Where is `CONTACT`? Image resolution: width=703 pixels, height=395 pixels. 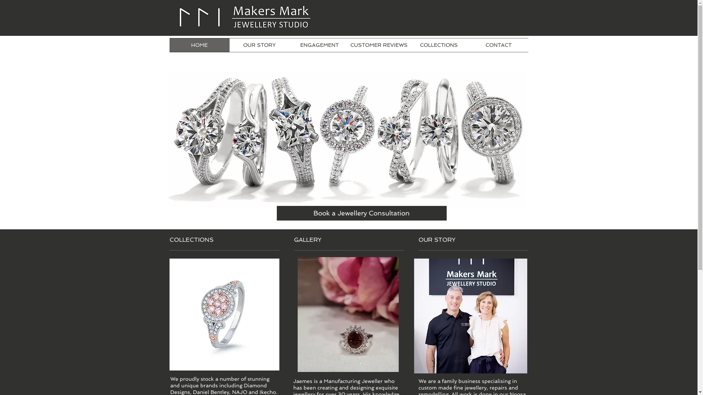
CONTACT is located at coordinates (499, 45).